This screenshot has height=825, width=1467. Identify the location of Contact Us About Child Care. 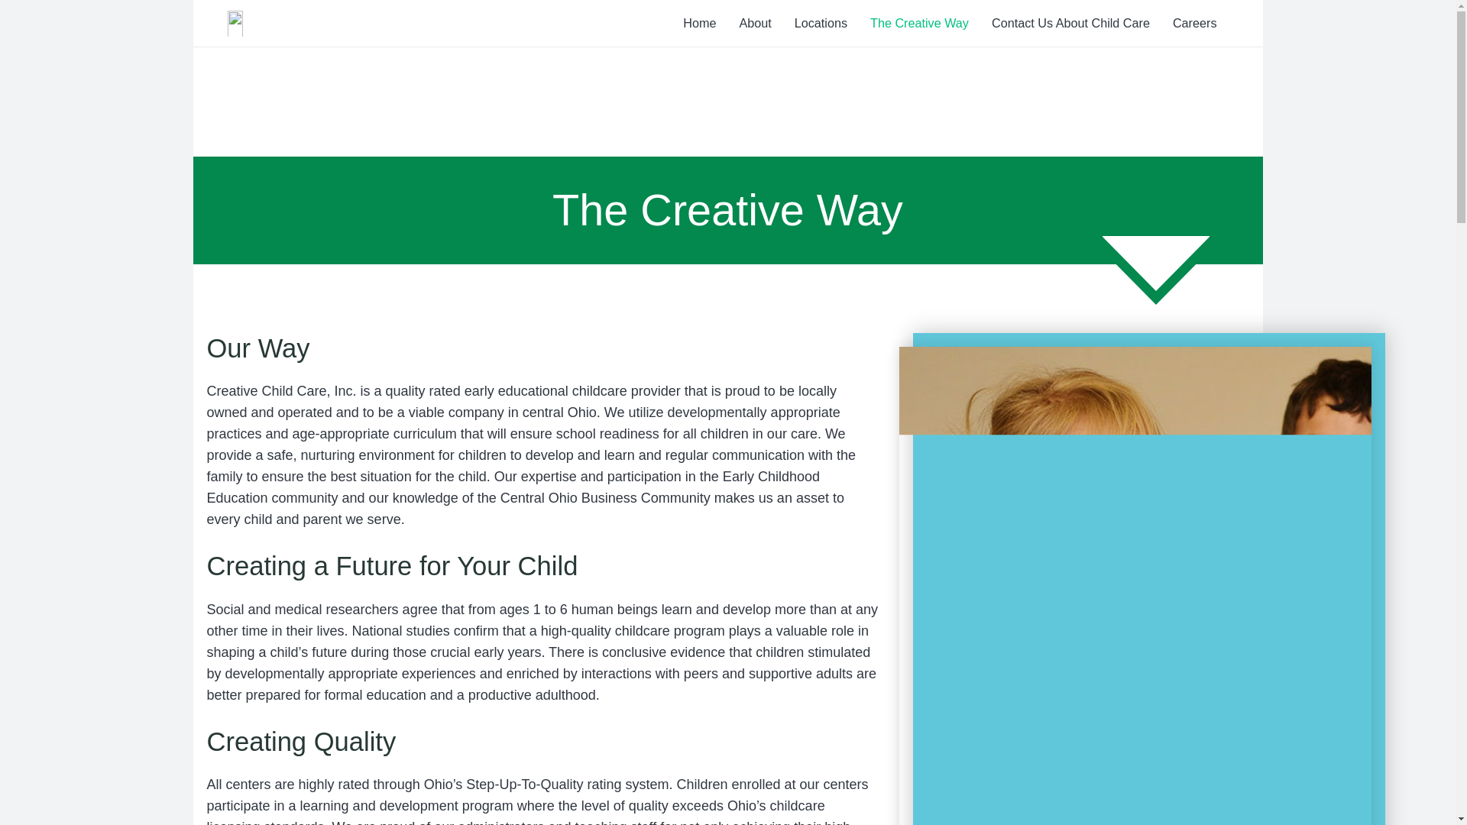
(1070, 23).